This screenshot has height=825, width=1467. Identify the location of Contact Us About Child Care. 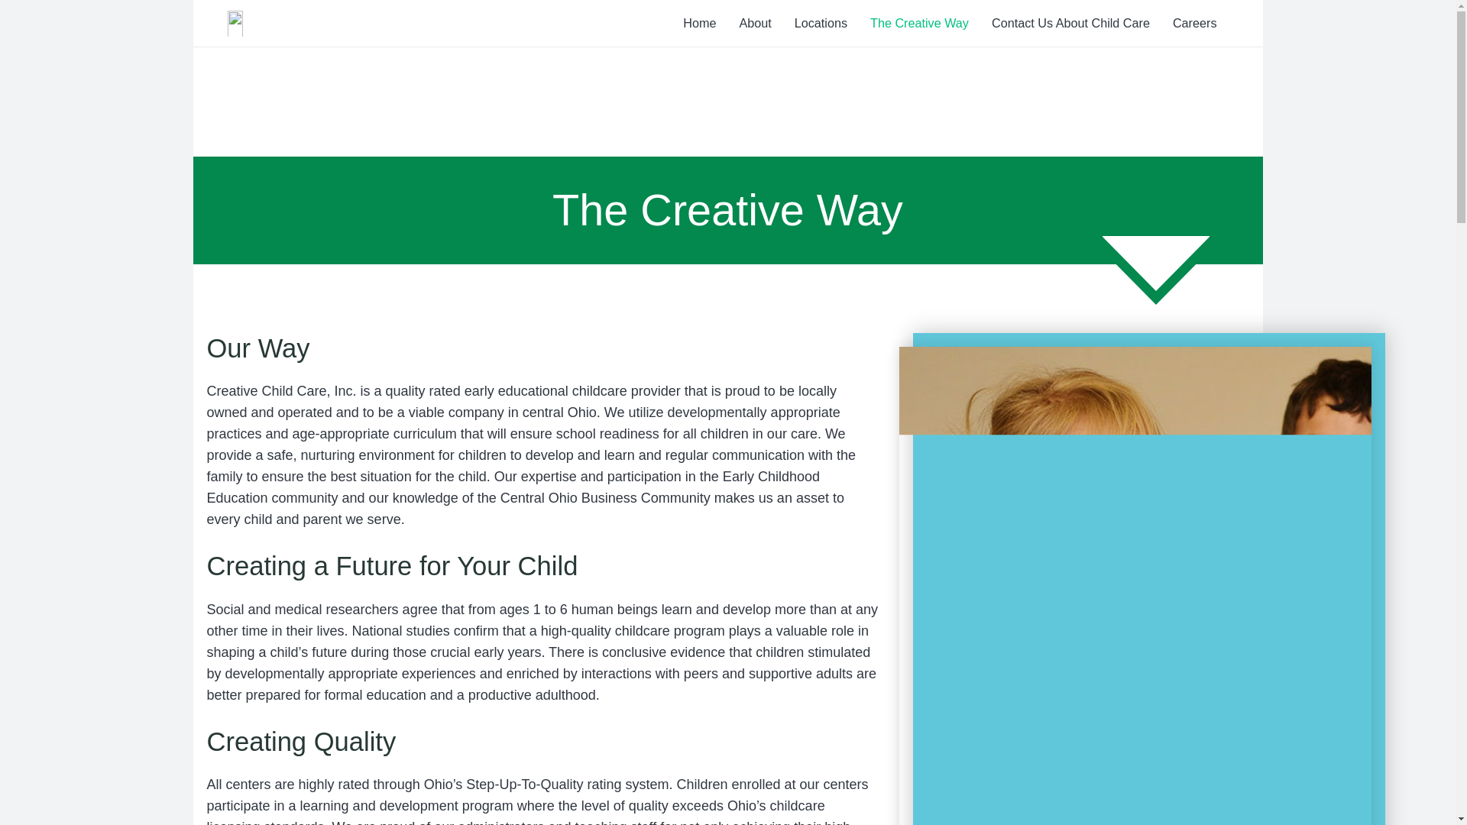
(1070, 23).